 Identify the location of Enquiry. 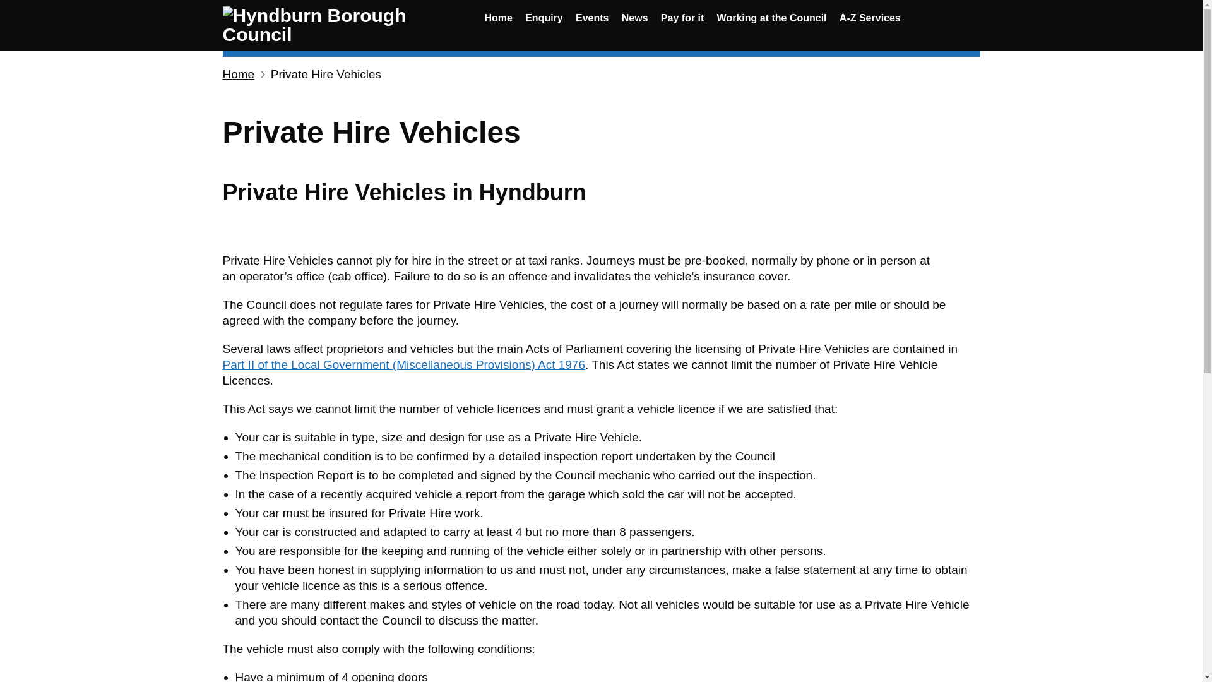
(544, 18).